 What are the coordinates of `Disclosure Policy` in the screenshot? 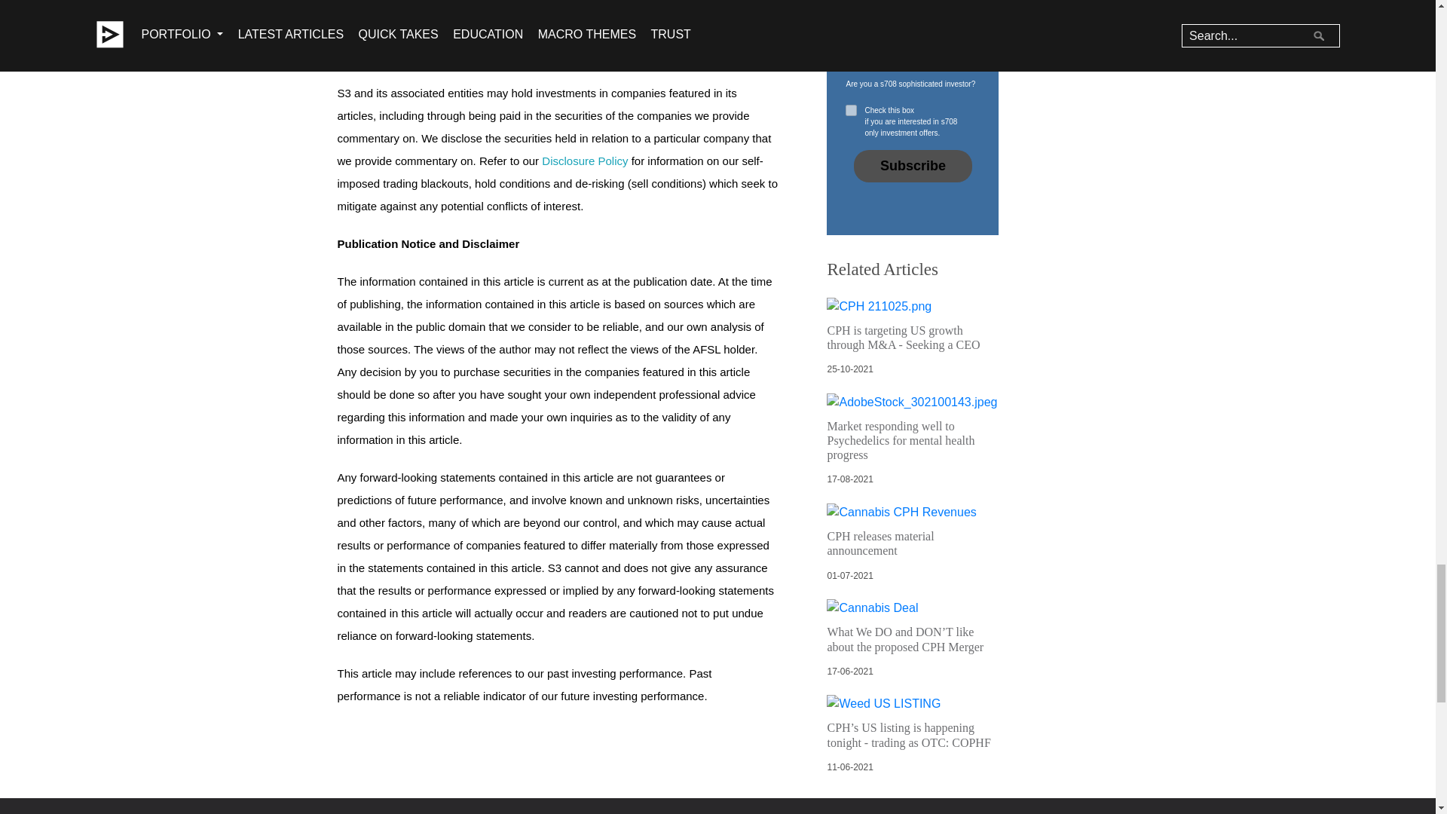 It's located at (585, 161).